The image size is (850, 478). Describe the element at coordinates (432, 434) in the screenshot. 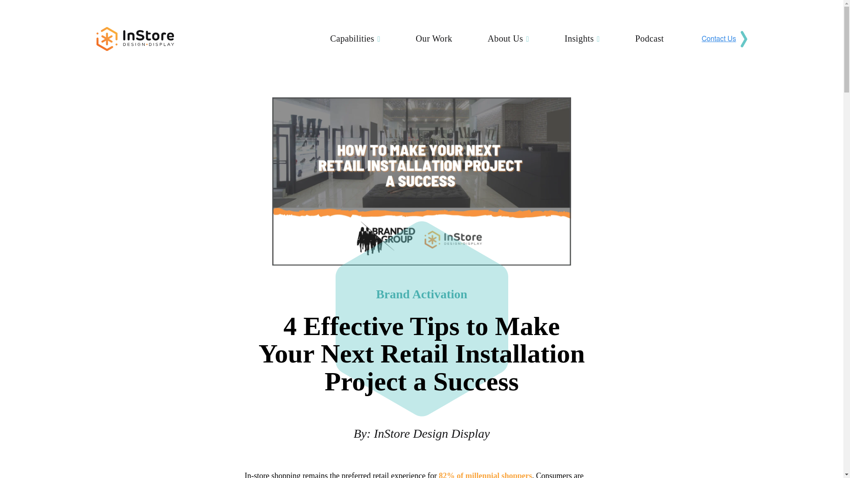

I see `InStore Design Display` at that location.